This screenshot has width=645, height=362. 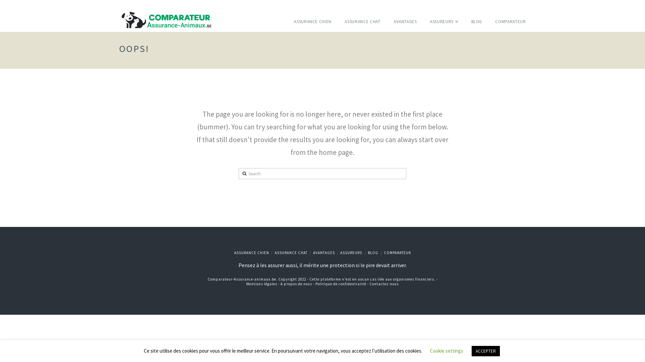 What do you see at coordinates (447, 351) in the screenshot?
I see `Cookie settings` at bounding box center [447, 351].